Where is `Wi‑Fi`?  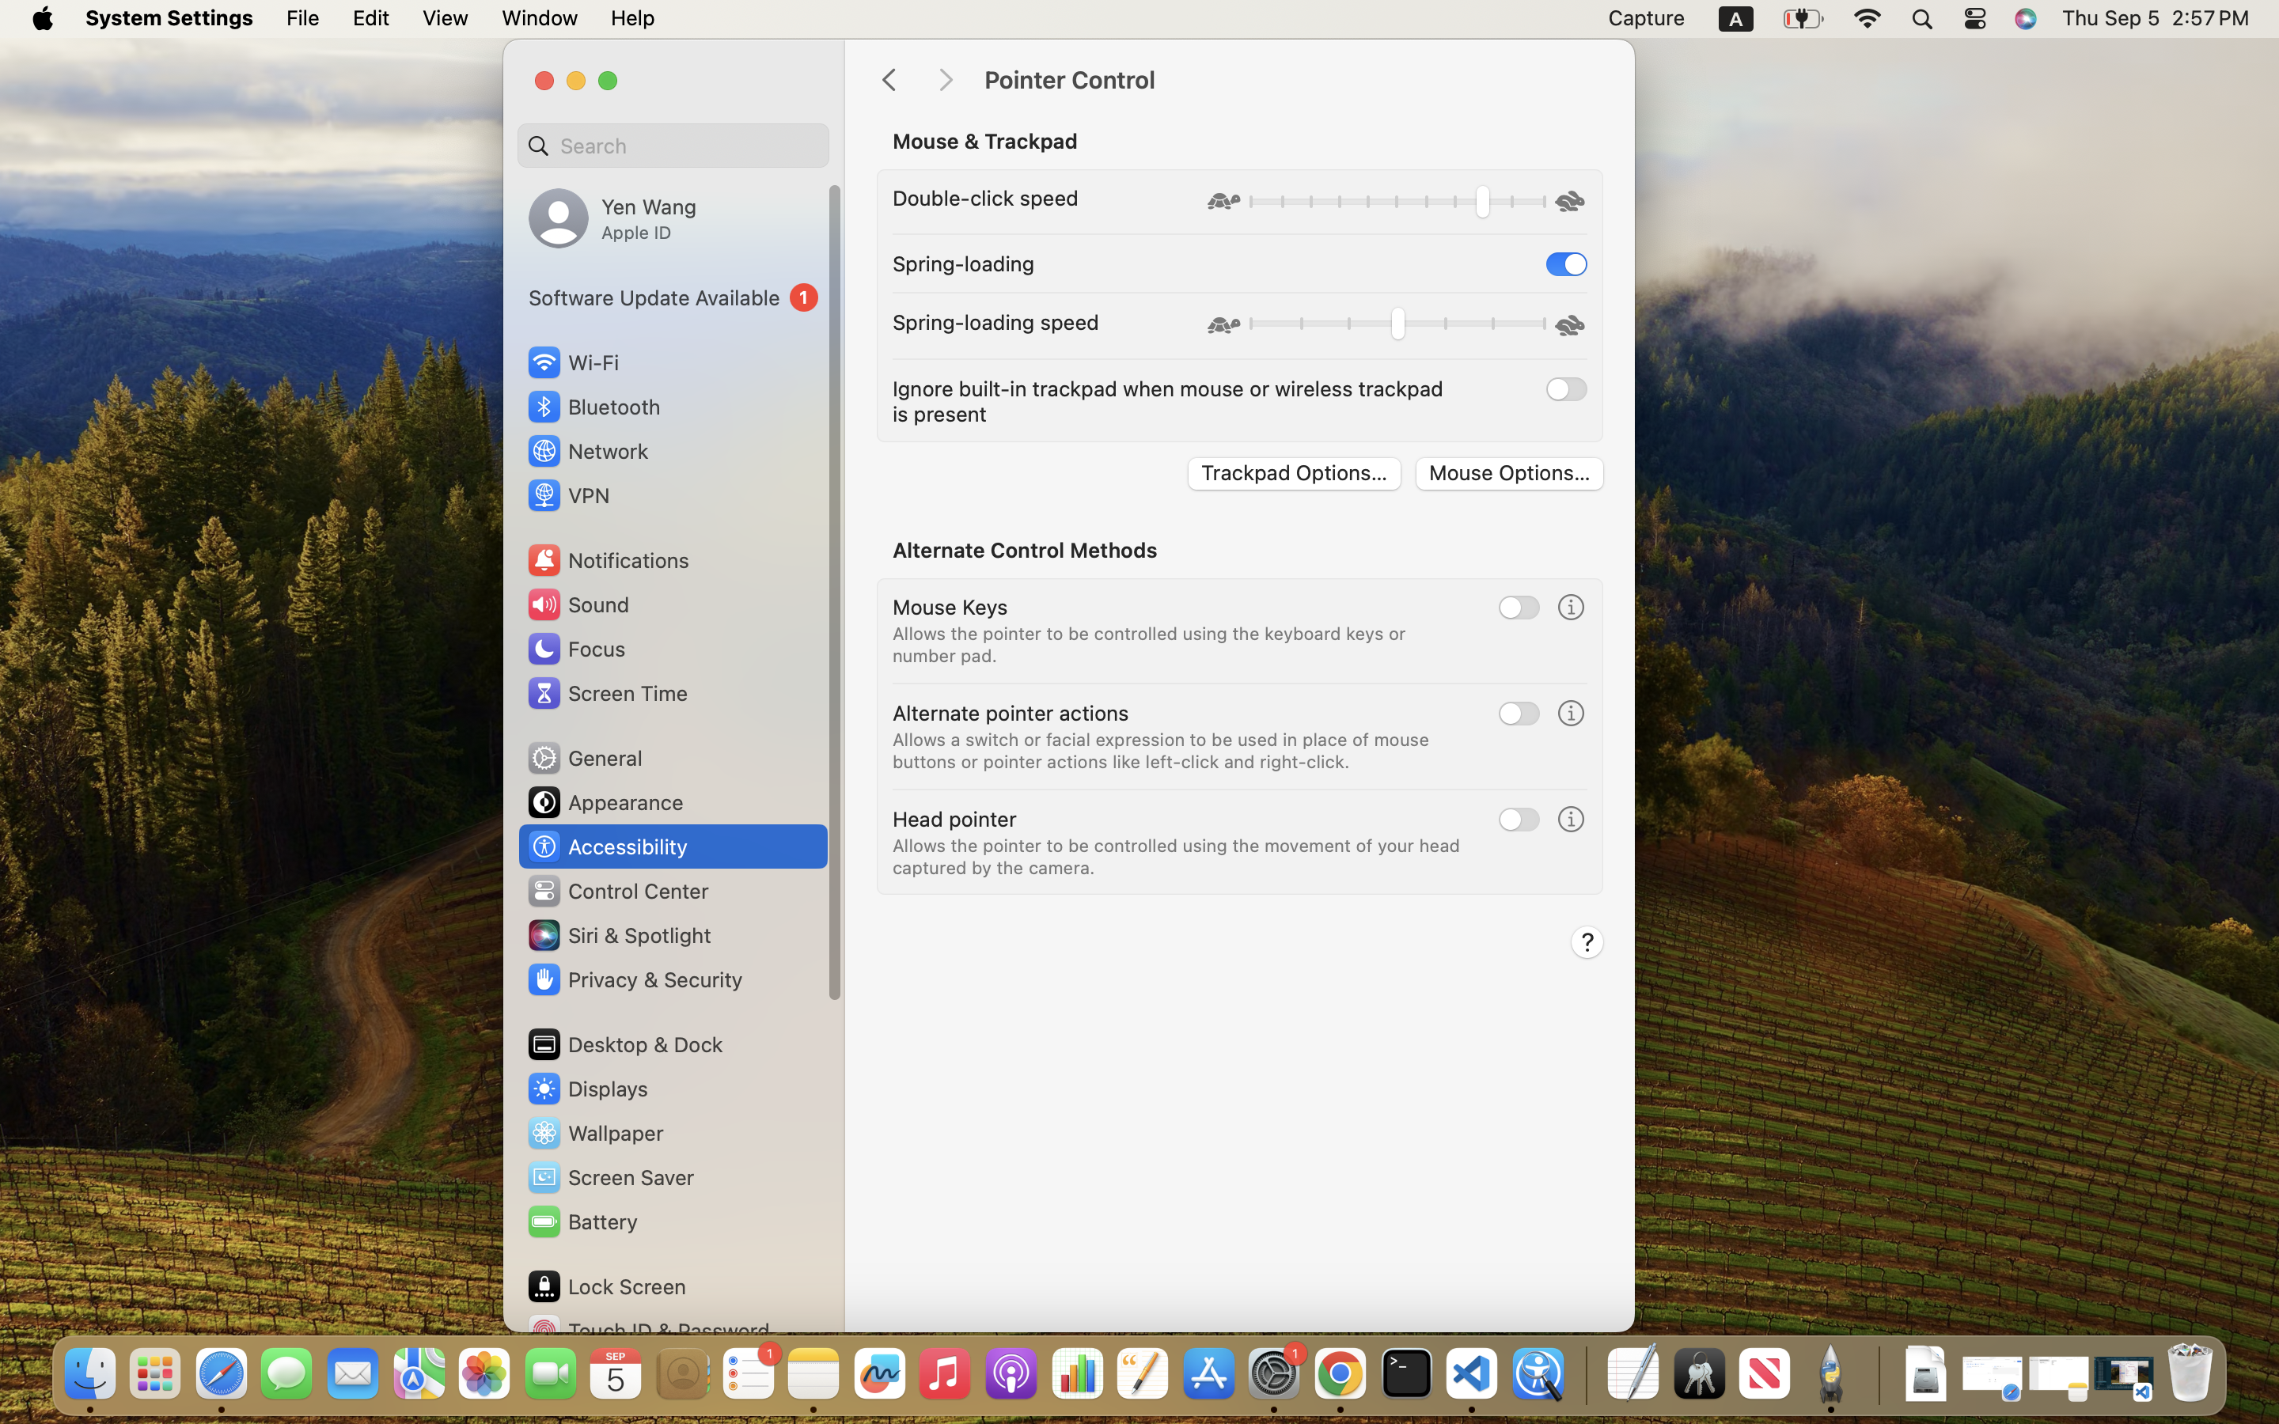 Wi‑Fi is located at coordinates (571, 362).